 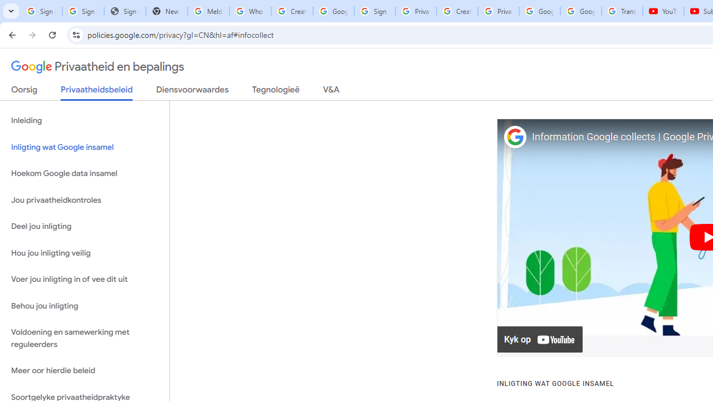 What do you see at coordinates (292, 11) in the screenshot?
I see `Create your Google Account` at bounding box center [292, 11].